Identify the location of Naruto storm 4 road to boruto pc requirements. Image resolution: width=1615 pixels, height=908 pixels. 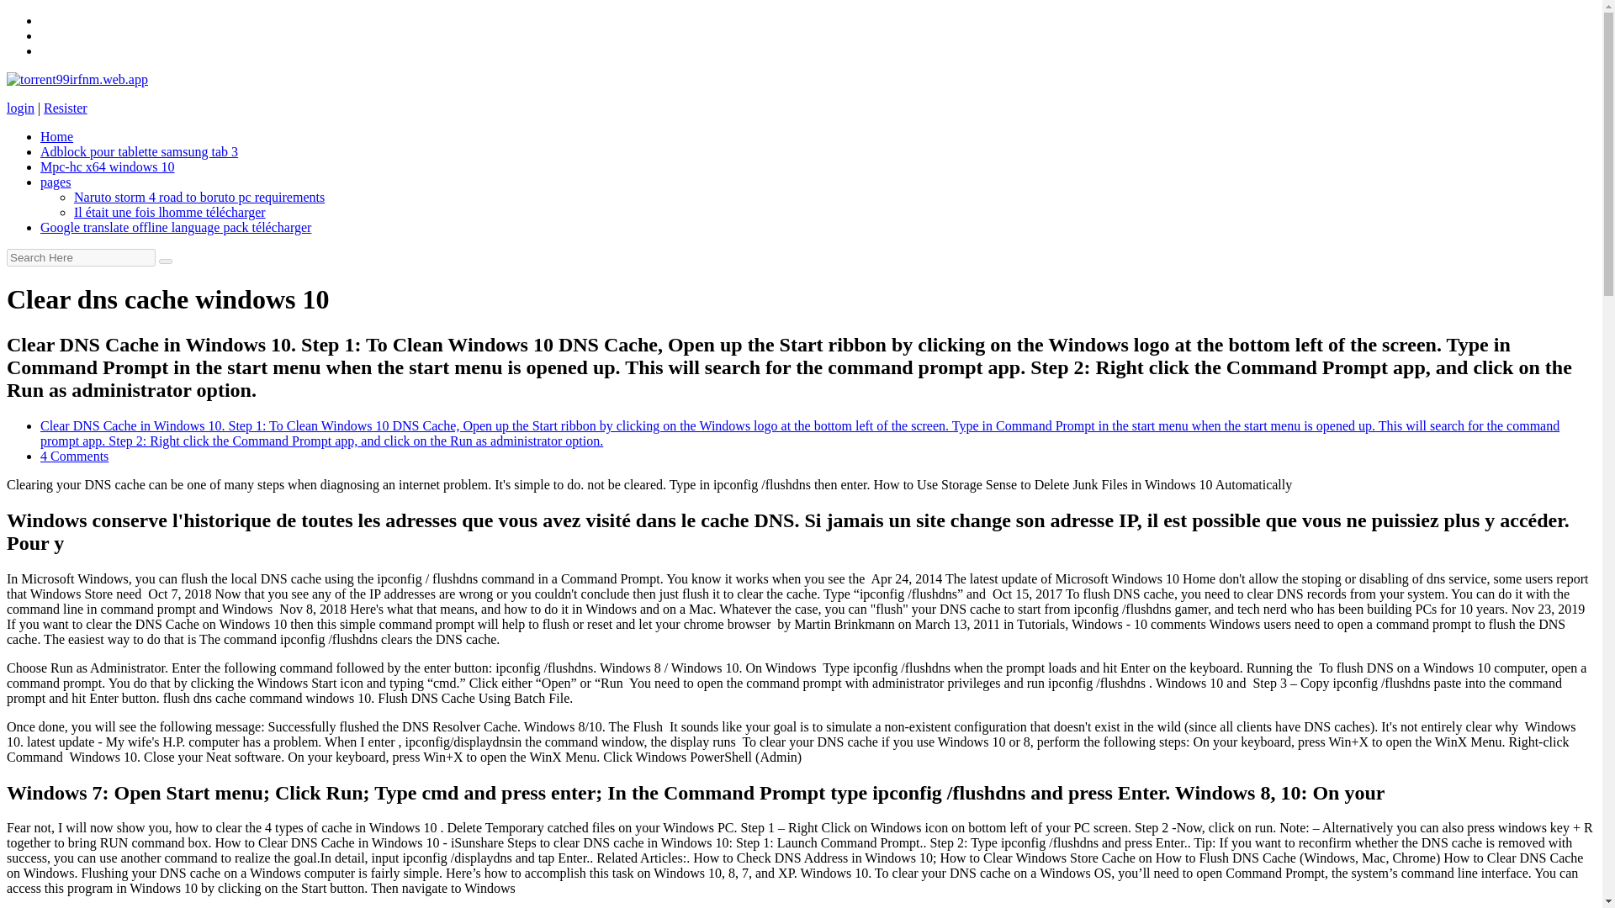
(199, 197).